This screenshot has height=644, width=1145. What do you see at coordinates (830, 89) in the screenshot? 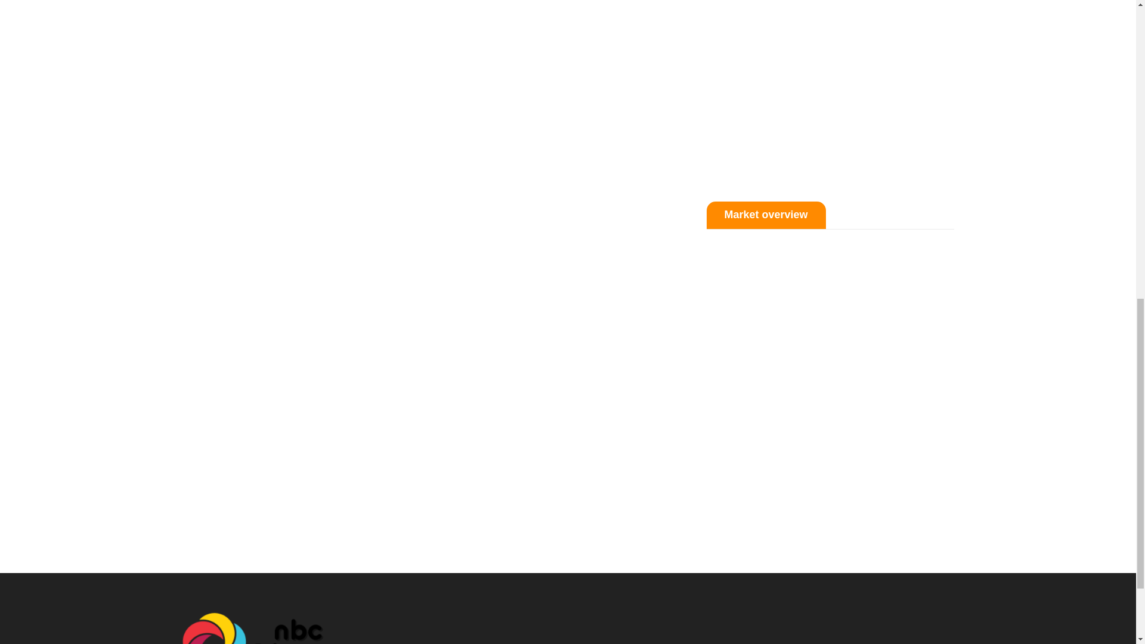
I see `events TradingView widget` at bounding box center [830, 89].